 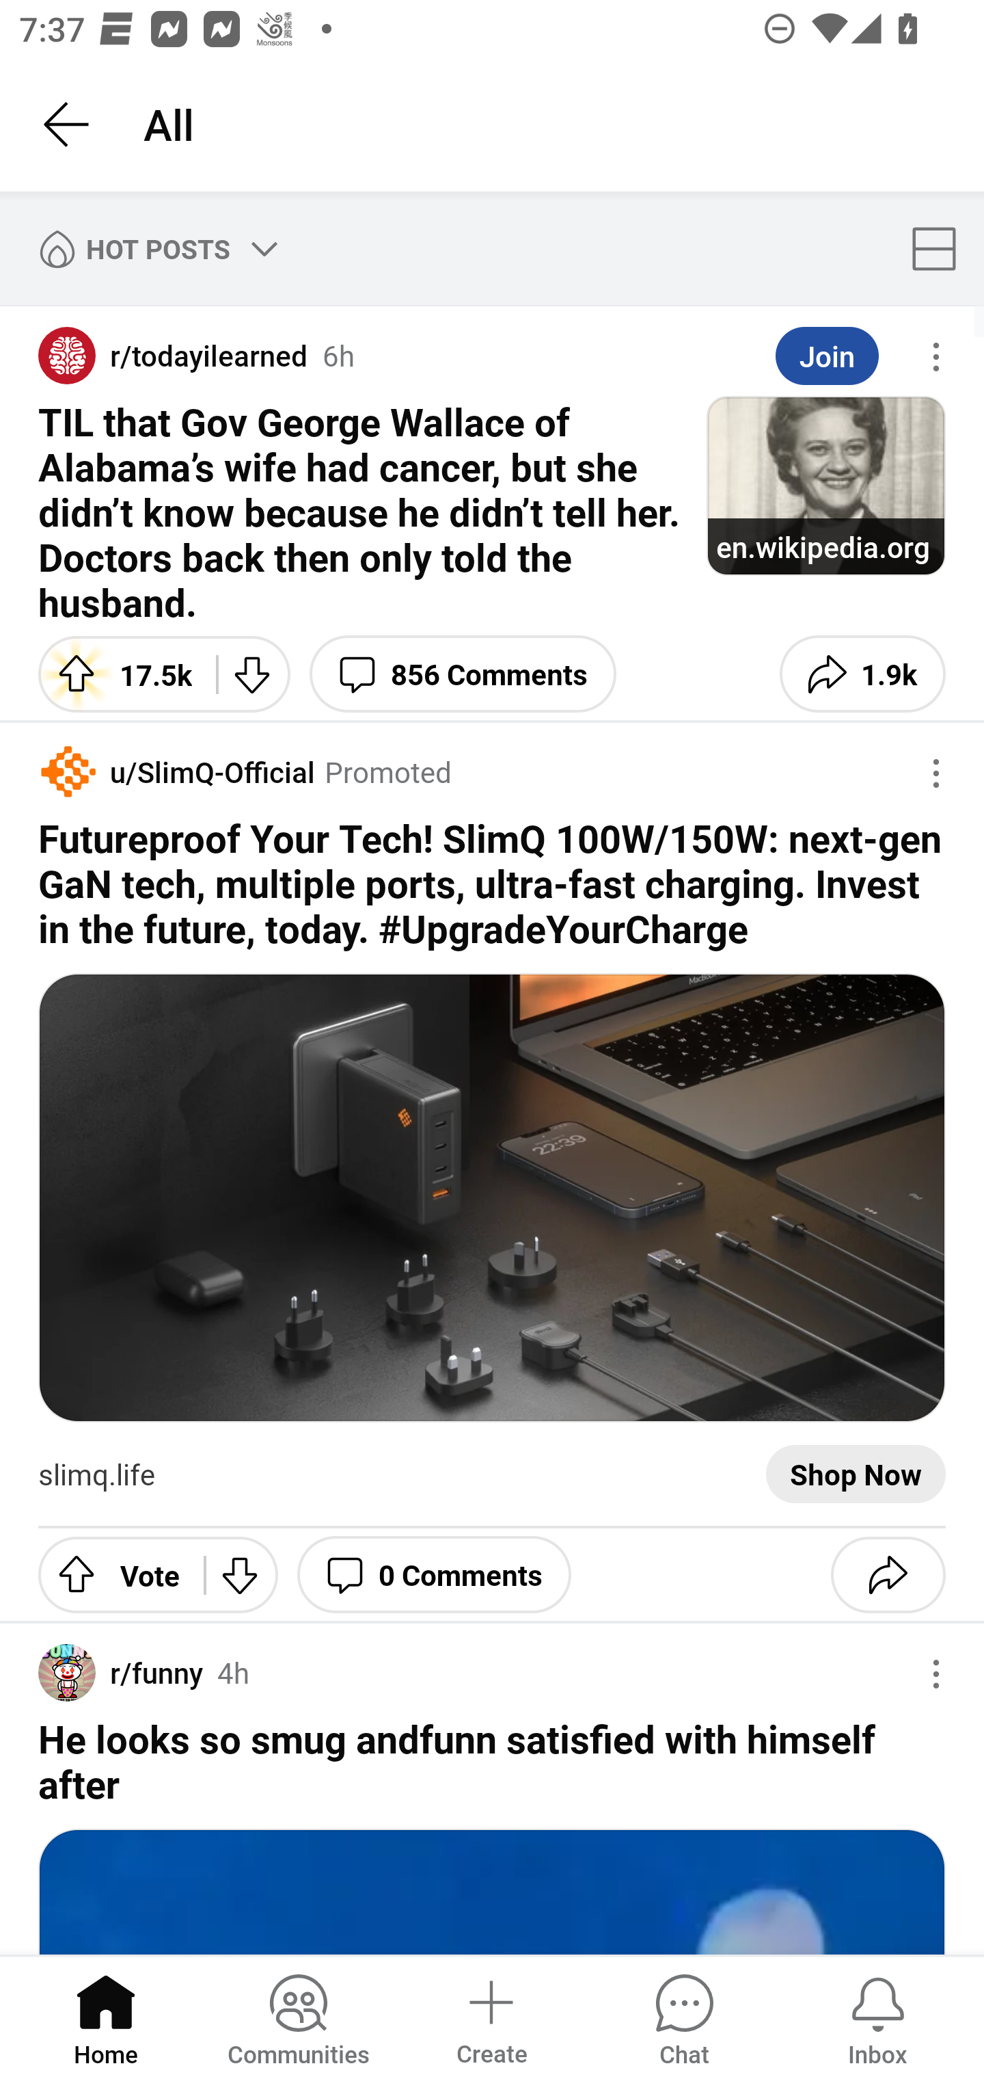 What do you see at coordinates (67, 771) in the screenshot?
I see `Avatar` at bounding box center [67, 771].